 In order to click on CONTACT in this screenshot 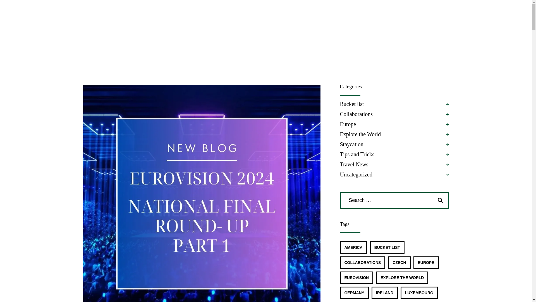, I will do `click(505, 27)`.